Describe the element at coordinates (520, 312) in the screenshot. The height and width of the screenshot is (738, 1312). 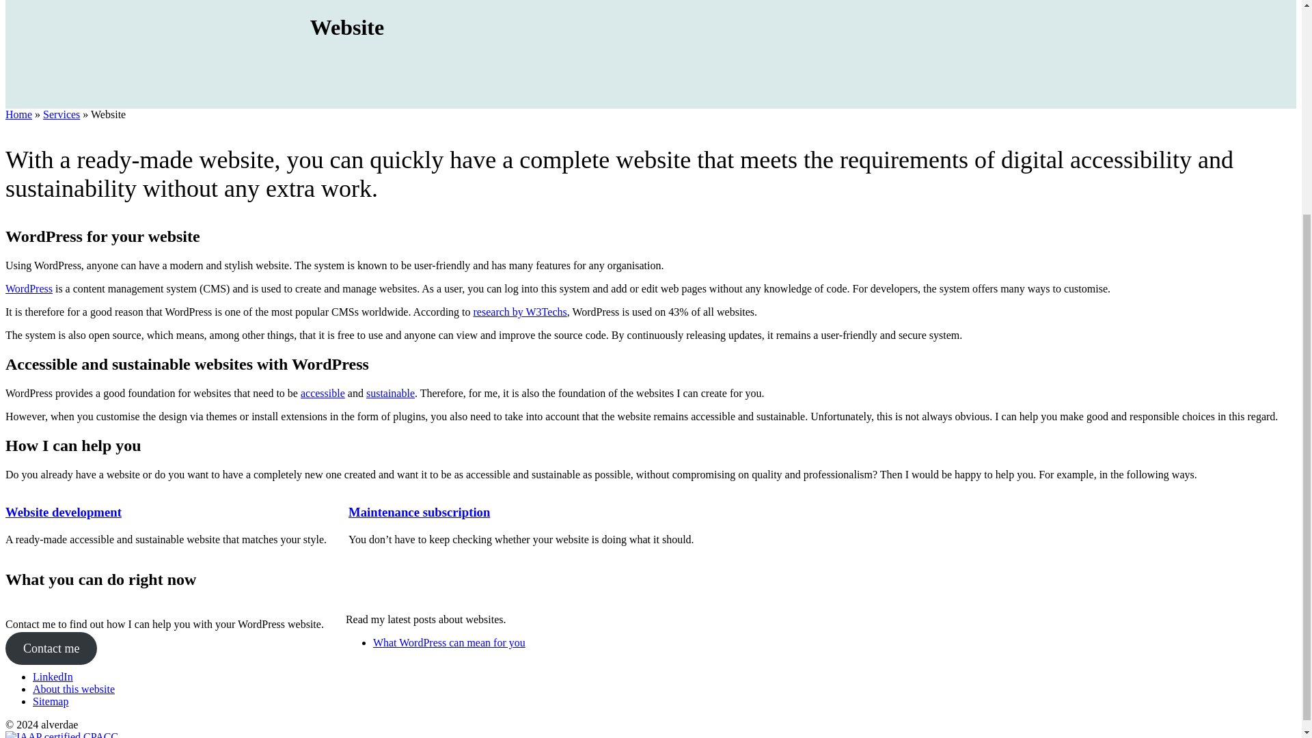
I see `research by W3Techs` at that location.